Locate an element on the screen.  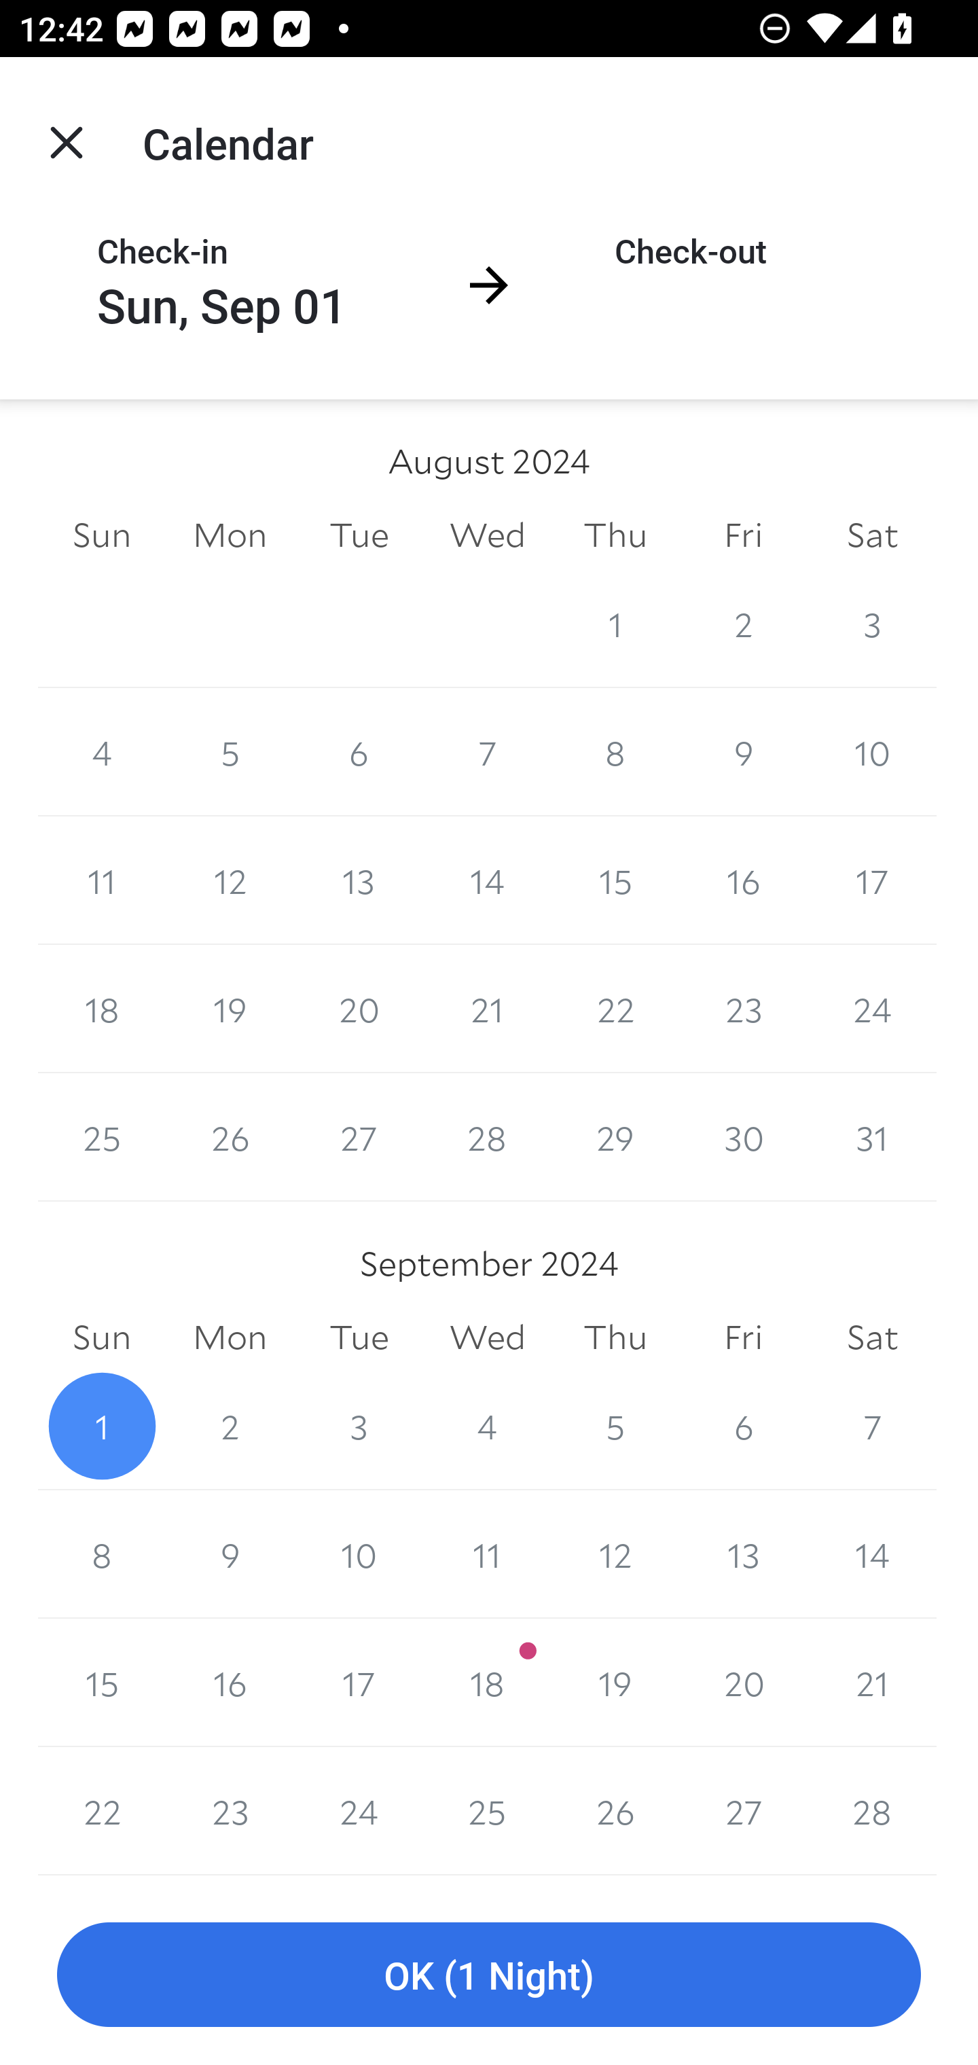
1 1 August 2024 is located at coordinates (615, 624).